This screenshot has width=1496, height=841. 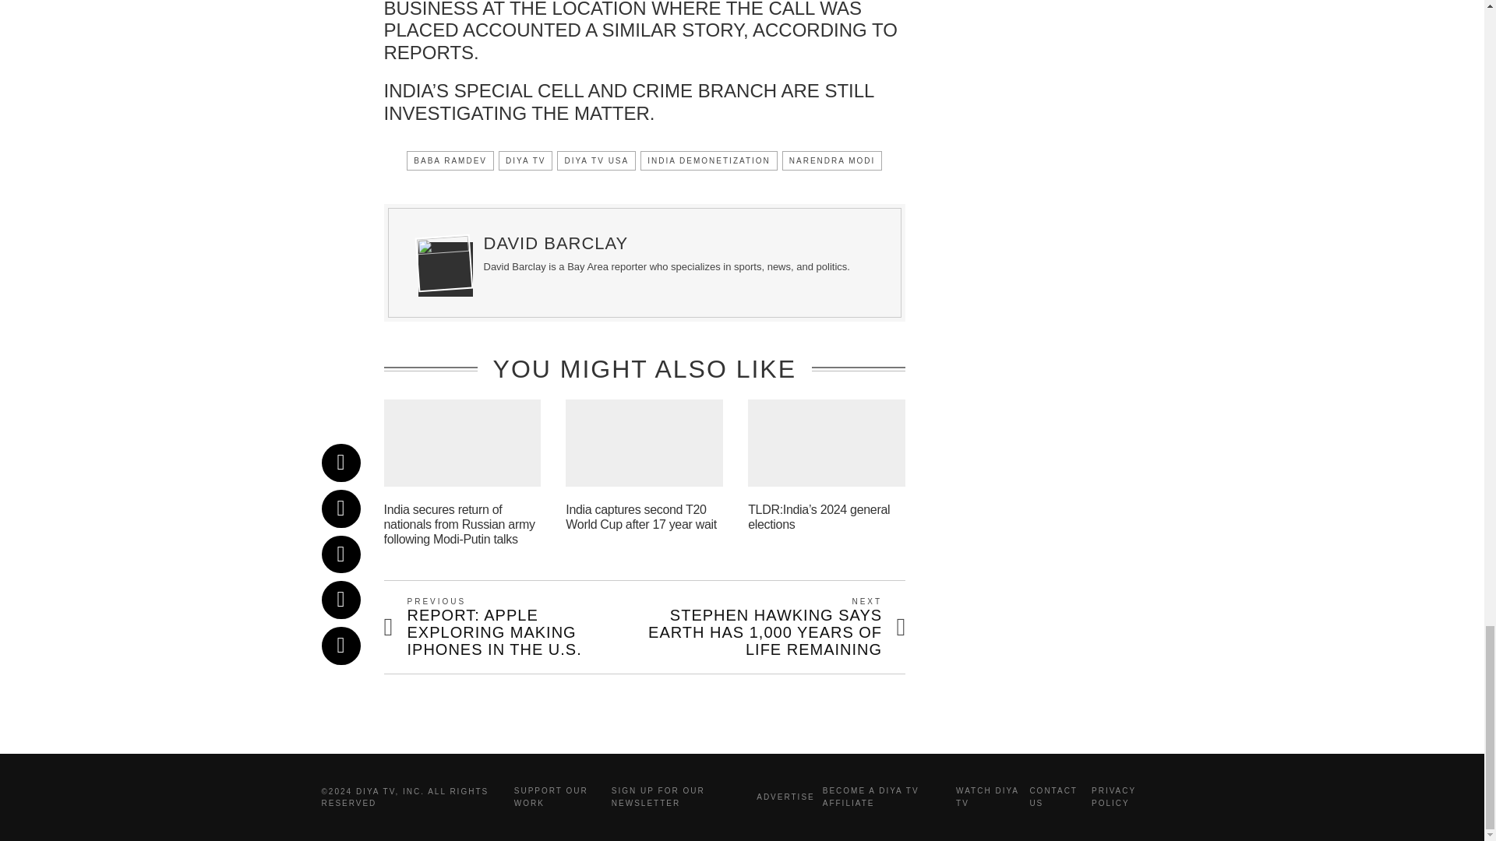 I want to click on DIYA TV, so click(x=525, y=160).